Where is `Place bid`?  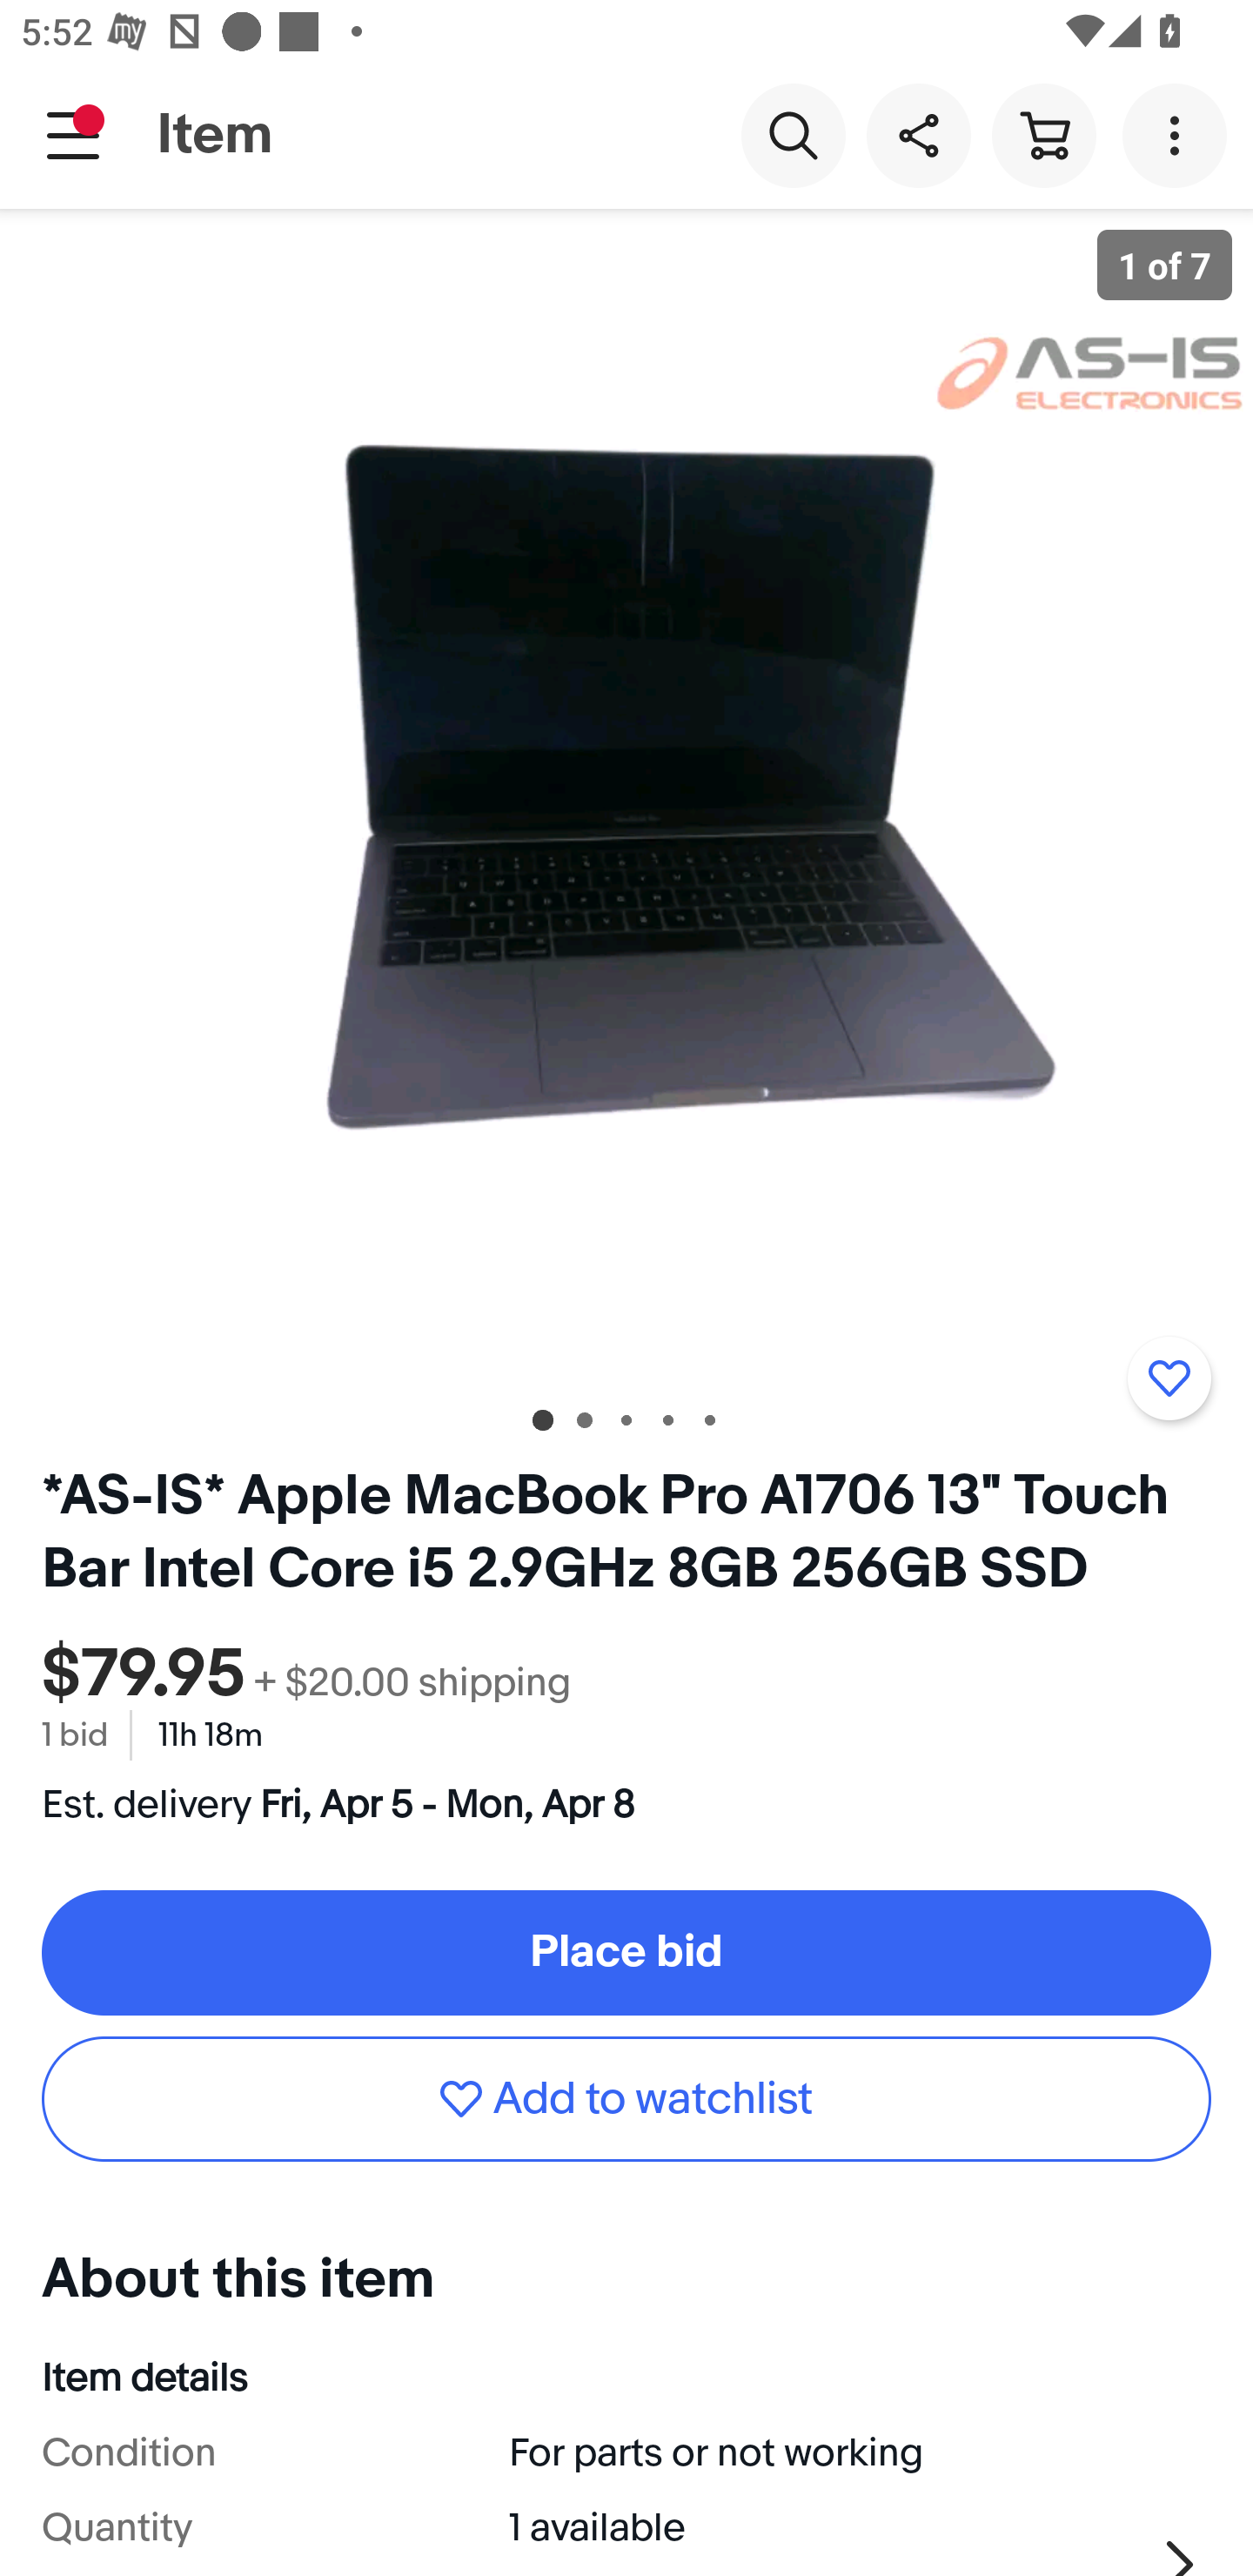 Place bid is located at coordinates (626, 1952).